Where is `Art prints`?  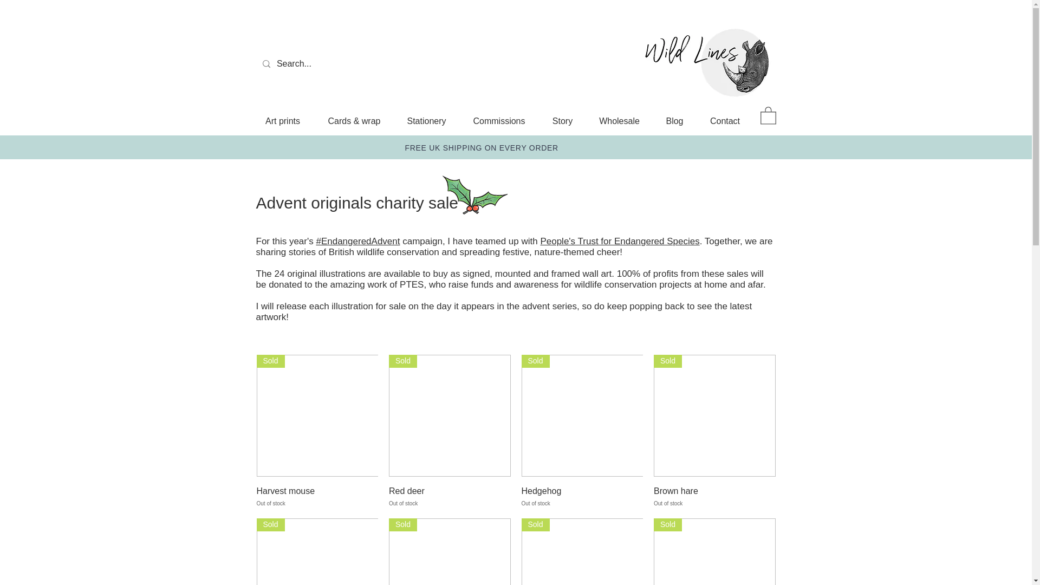
Art prints is located at coordinates (283, 120).